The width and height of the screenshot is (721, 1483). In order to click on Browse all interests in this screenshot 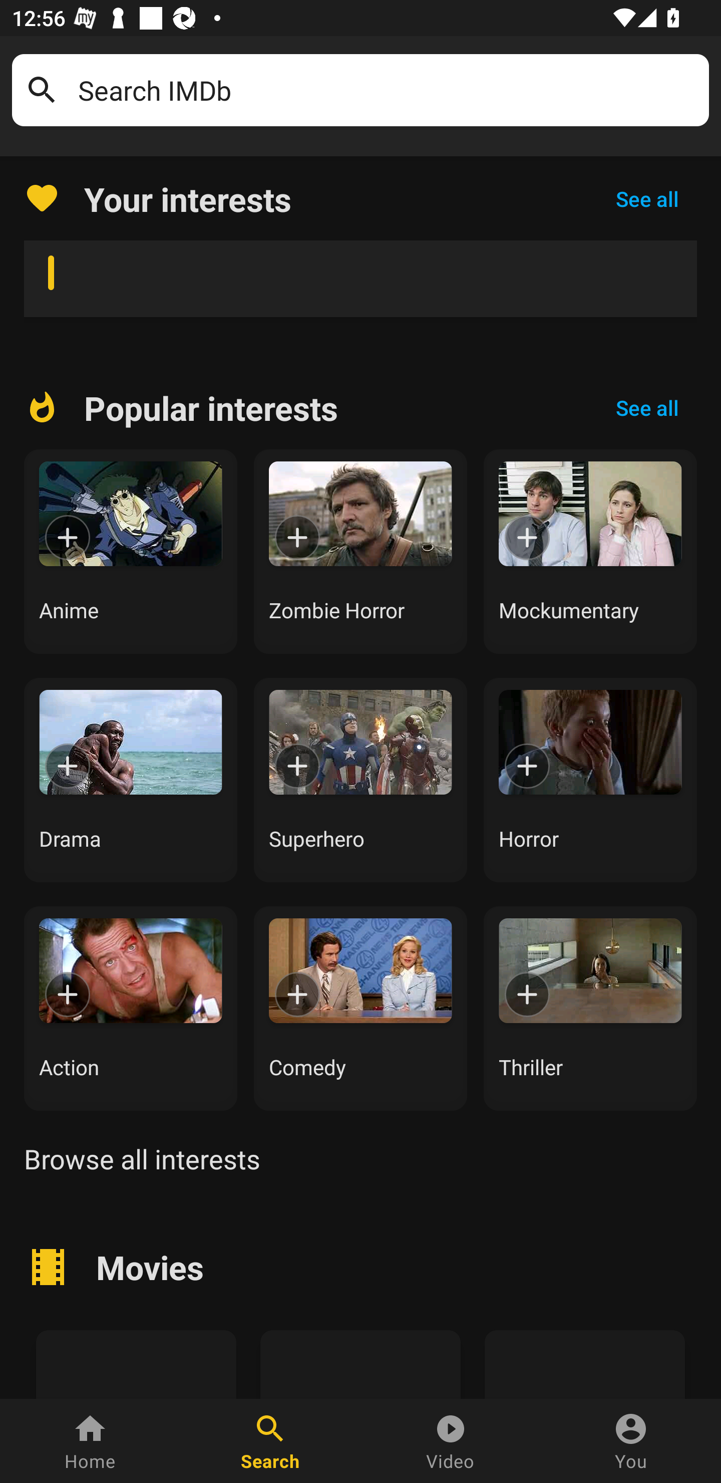, I will do `click(142, 1158)`.